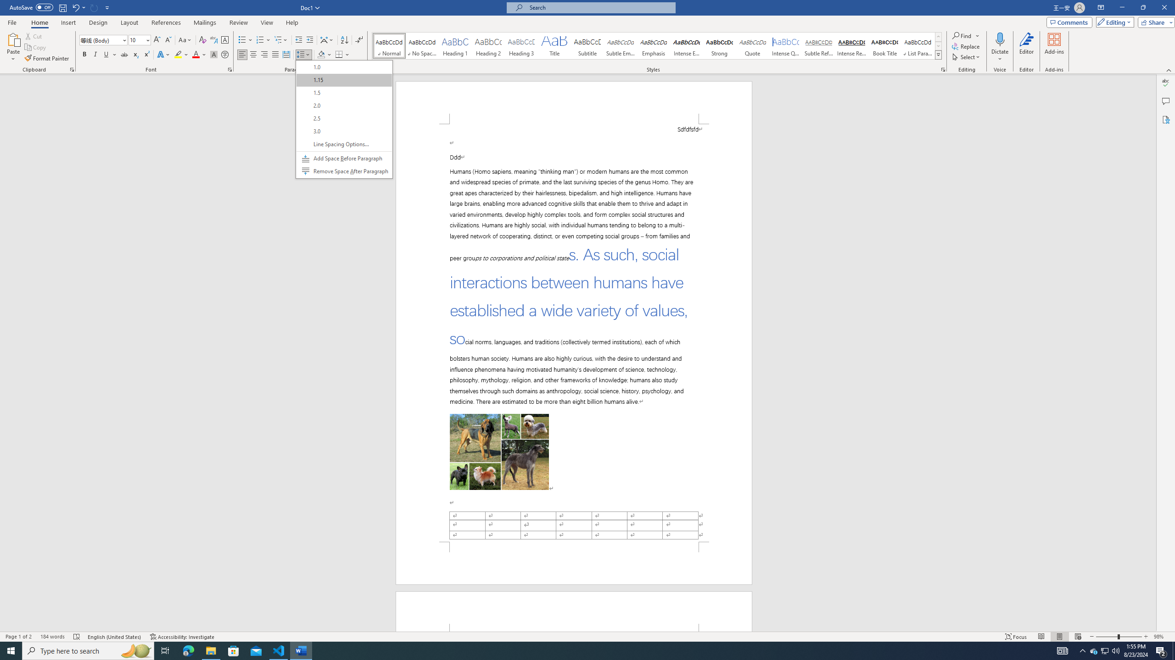 Image resolution: width=1175 pixels, height=660 pixels. What do you see at coordinates (185, 40) in the screenshot?
I see `Change Case` at bounding box center [185, 40].